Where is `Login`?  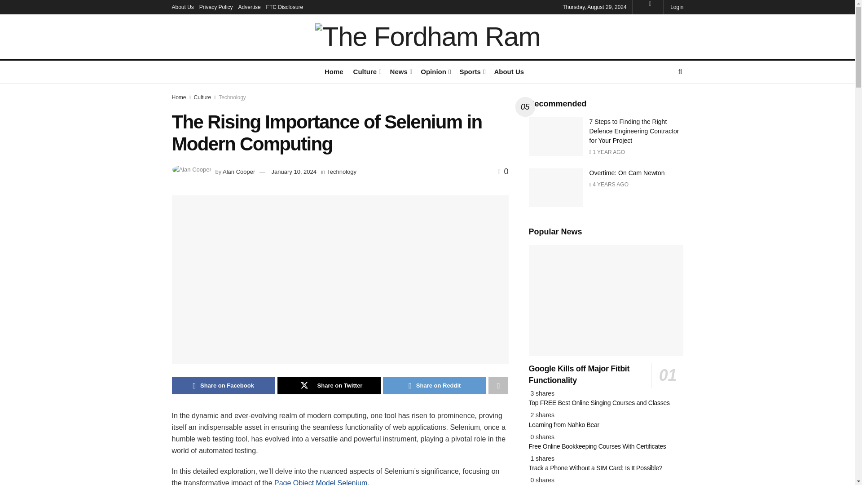 Login is located at coordinates (676, 7).